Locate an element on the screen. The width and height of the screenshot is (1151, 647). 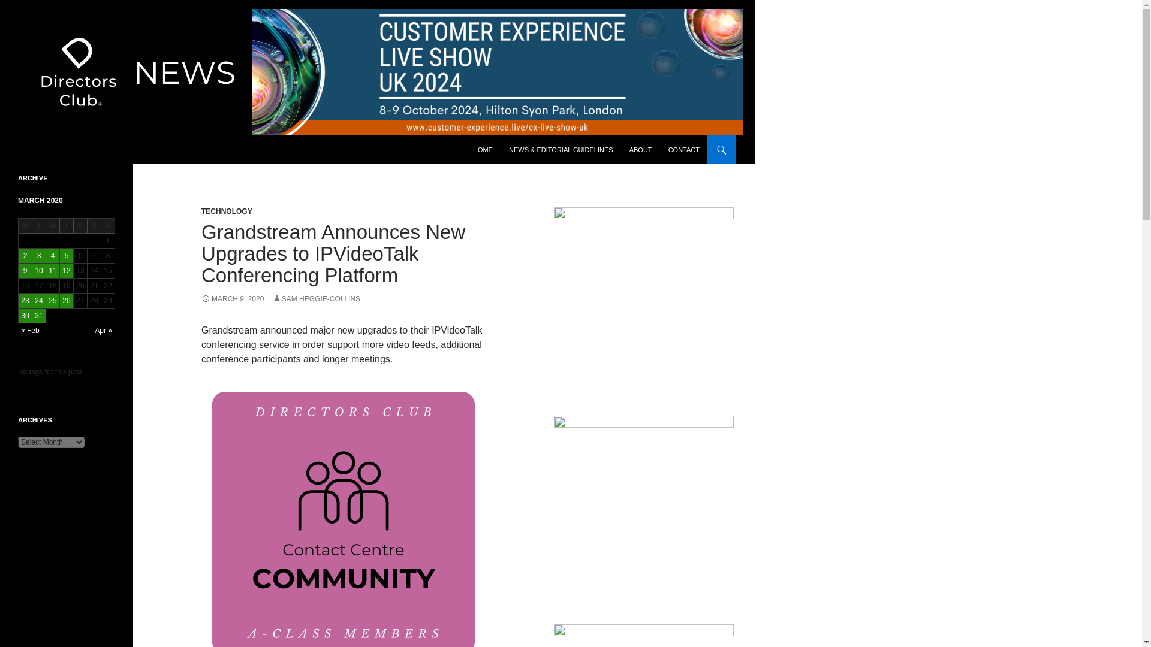
12 is located at coordinates (66, 271).